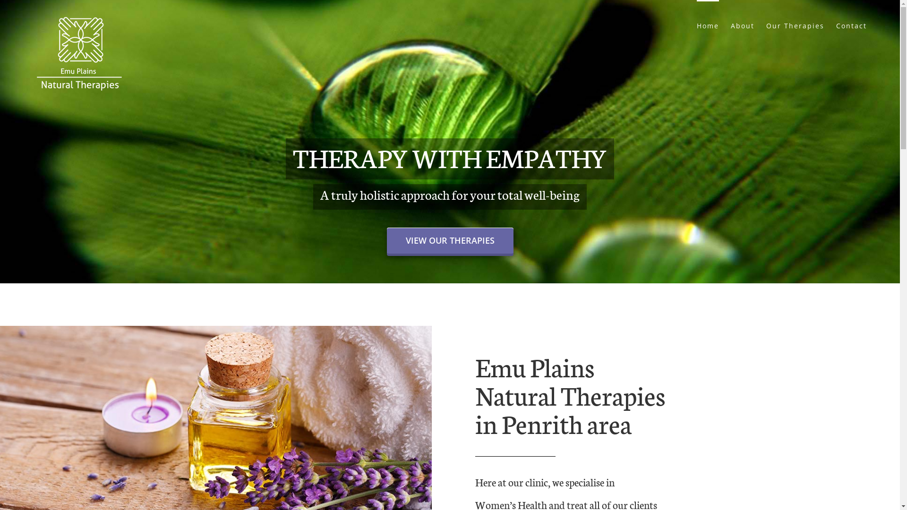 This screenshot has height=510, width=907. Describe the element at coordinates (708, 25) in the screenshot. I see `Home` at that location.